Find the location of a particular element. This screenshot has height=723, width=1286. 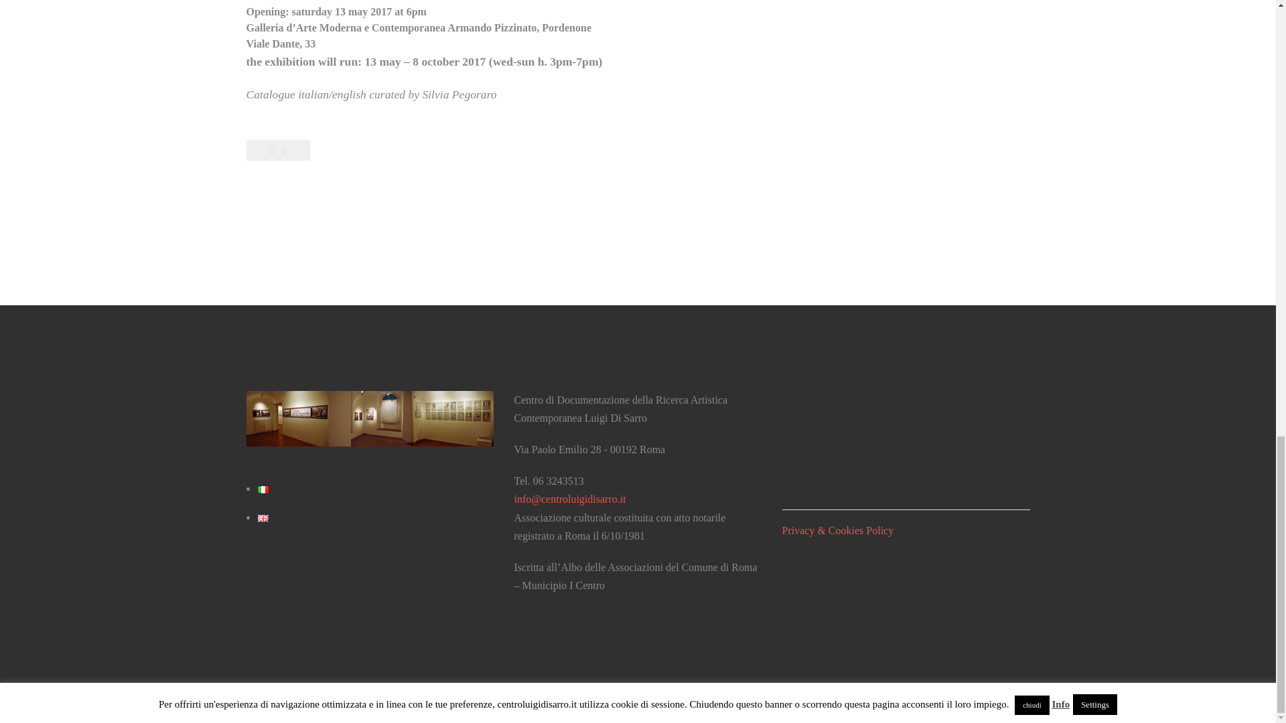

Page 2 is located at coordinates (504, 11).